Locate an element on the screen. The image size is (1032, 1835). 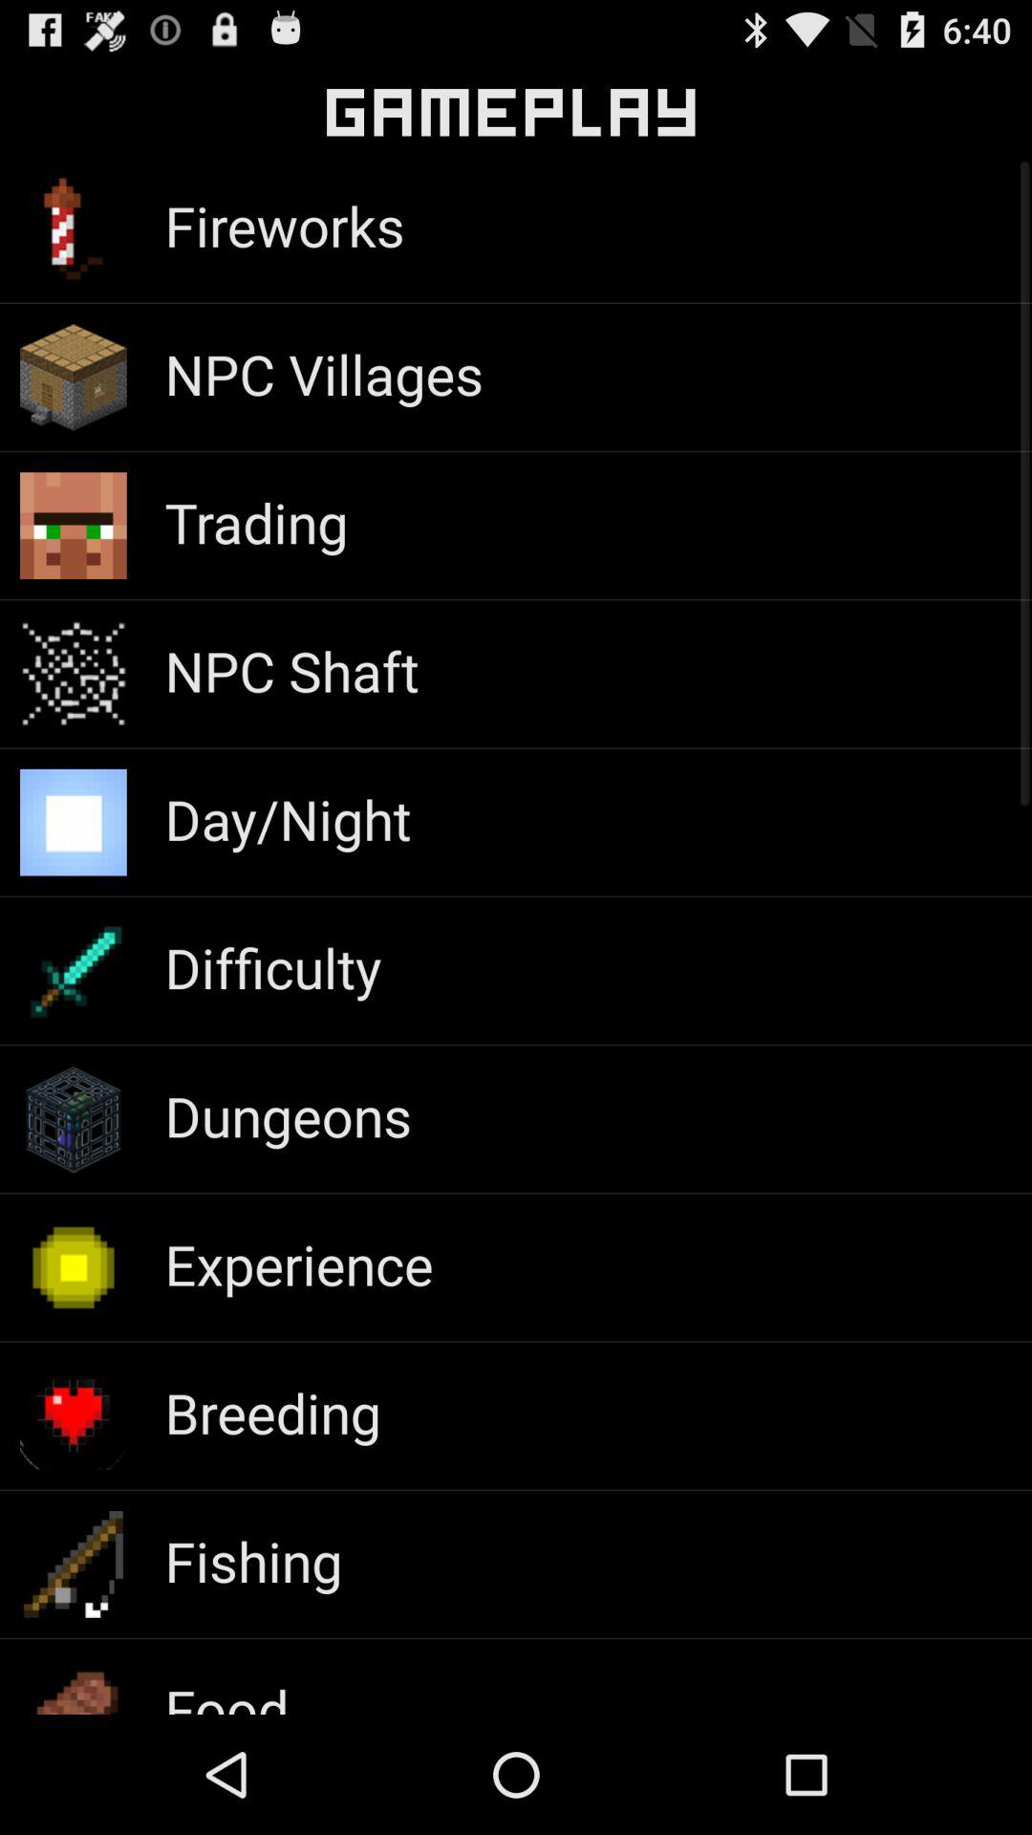
select item above npc shaft item is located at coordinates (256, 522).